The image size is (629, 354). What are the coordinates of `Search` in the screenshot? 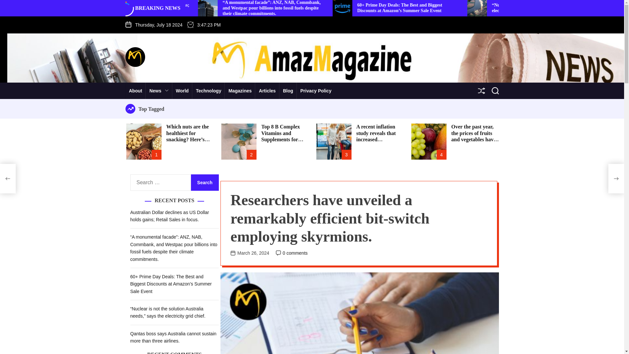 It's located at (205, 183).